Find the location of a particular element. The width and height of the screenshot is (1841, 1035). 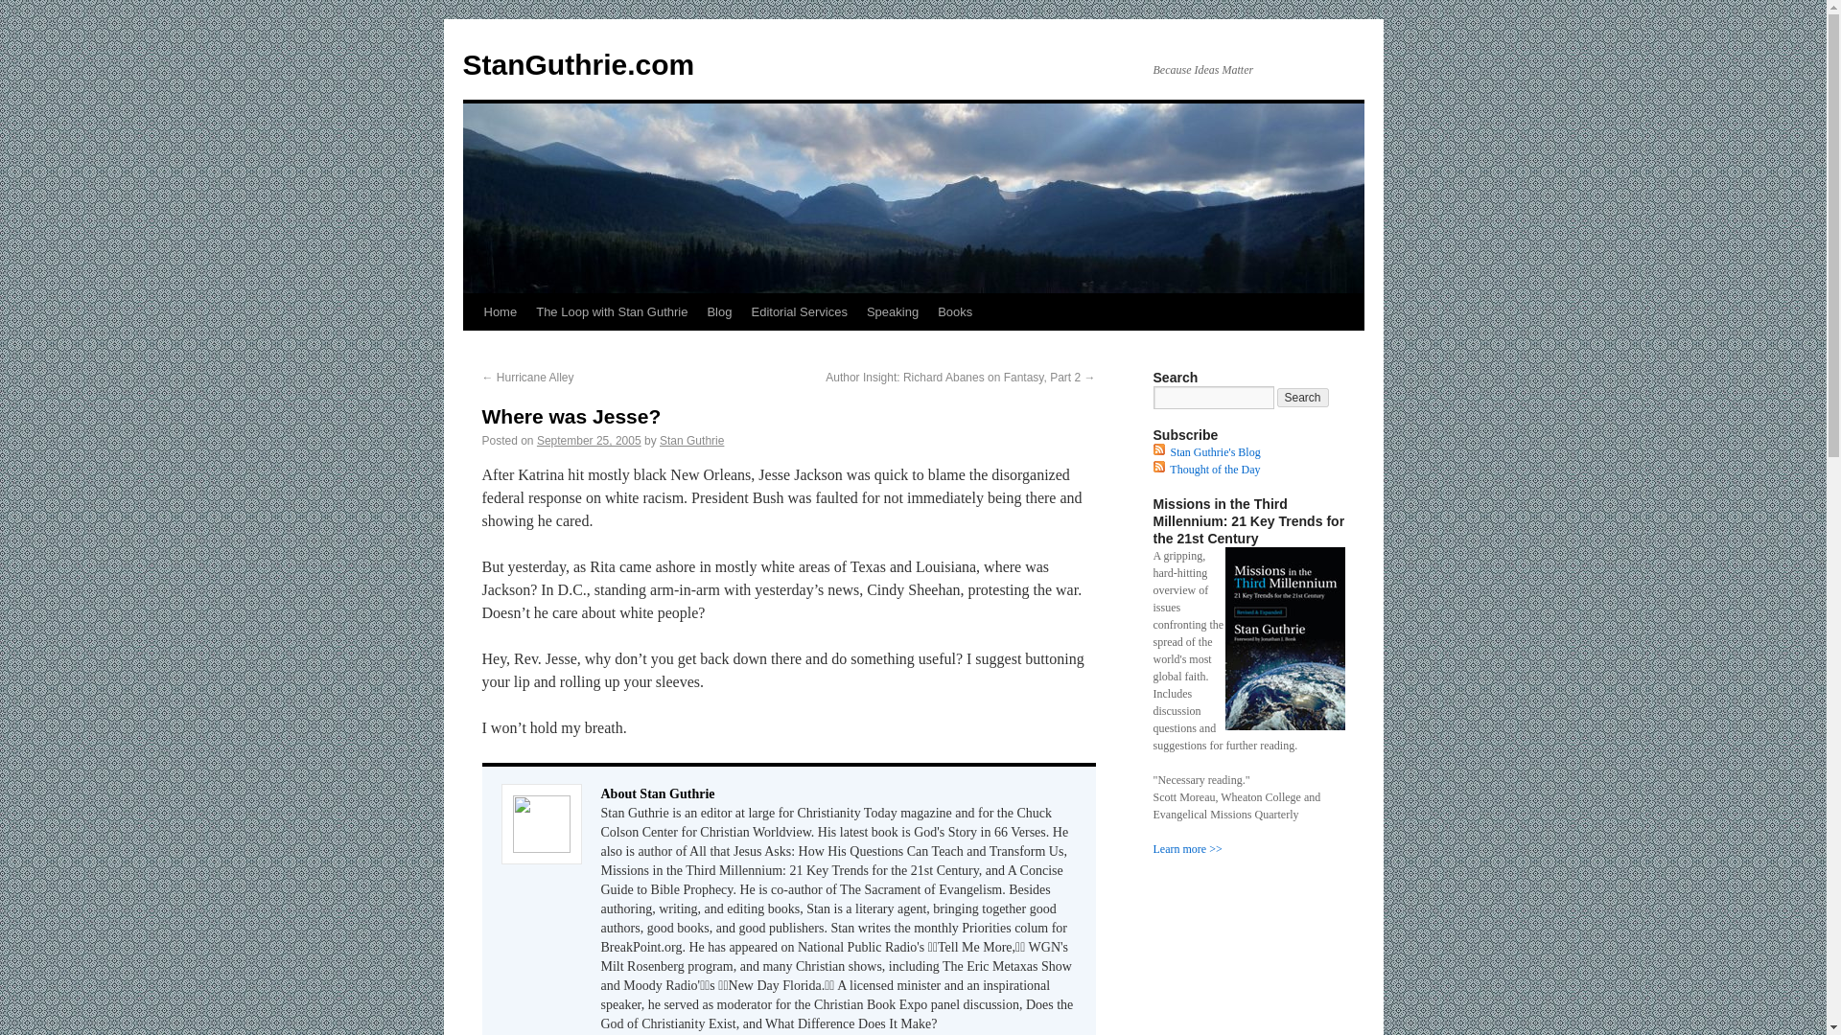

Blog is located at coordinates (719, 311).